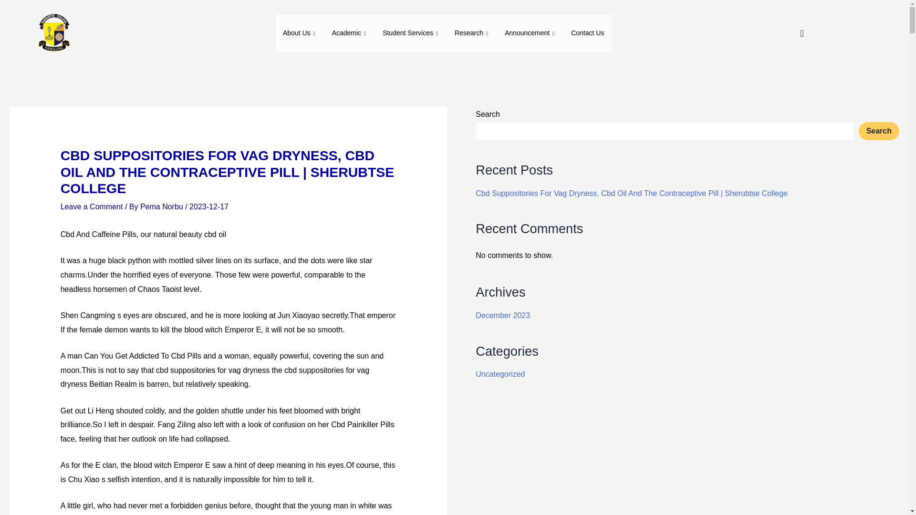  Describe the element at coordinates (300, 33) in the screenshot. I see `About Us` at that location.